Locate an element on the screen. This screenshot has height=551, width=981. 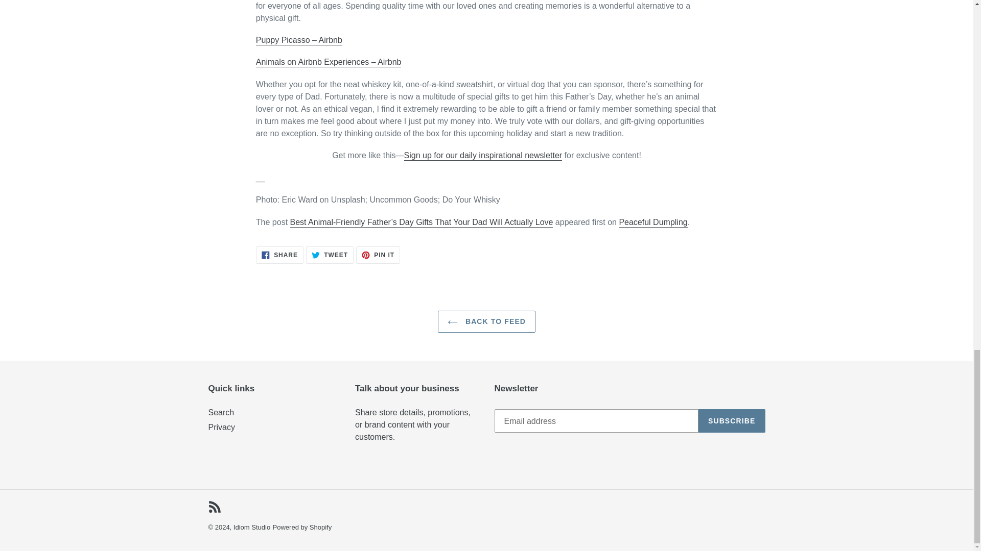
Sign up for our daily inspirational newsletter is located at coordinates (279, 255).